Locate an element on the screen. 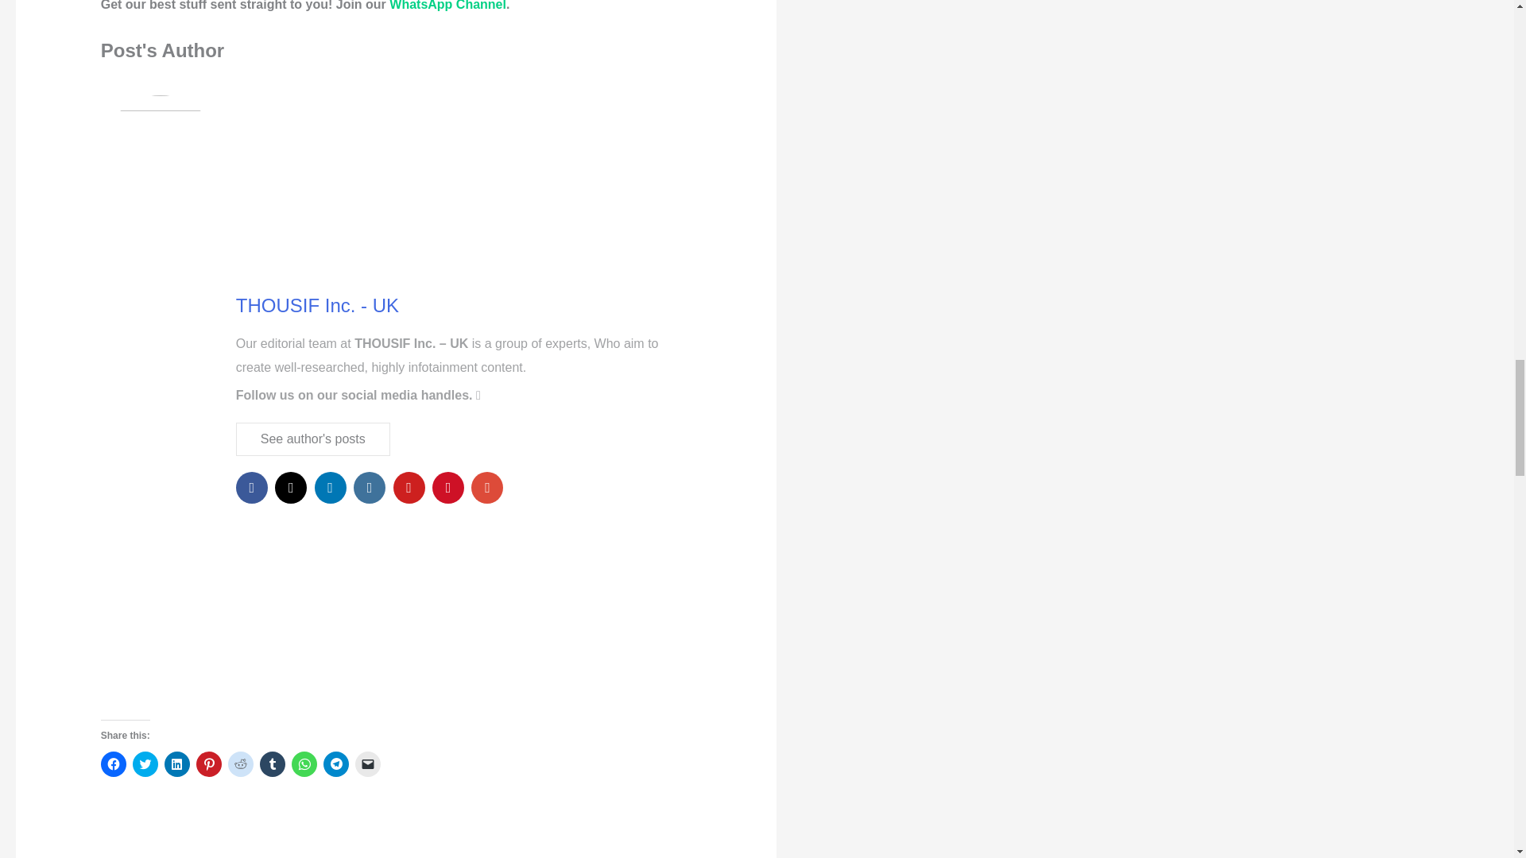 The image size is (1526, 858). Click to share on Telegram is located at coordinates (336, 764).